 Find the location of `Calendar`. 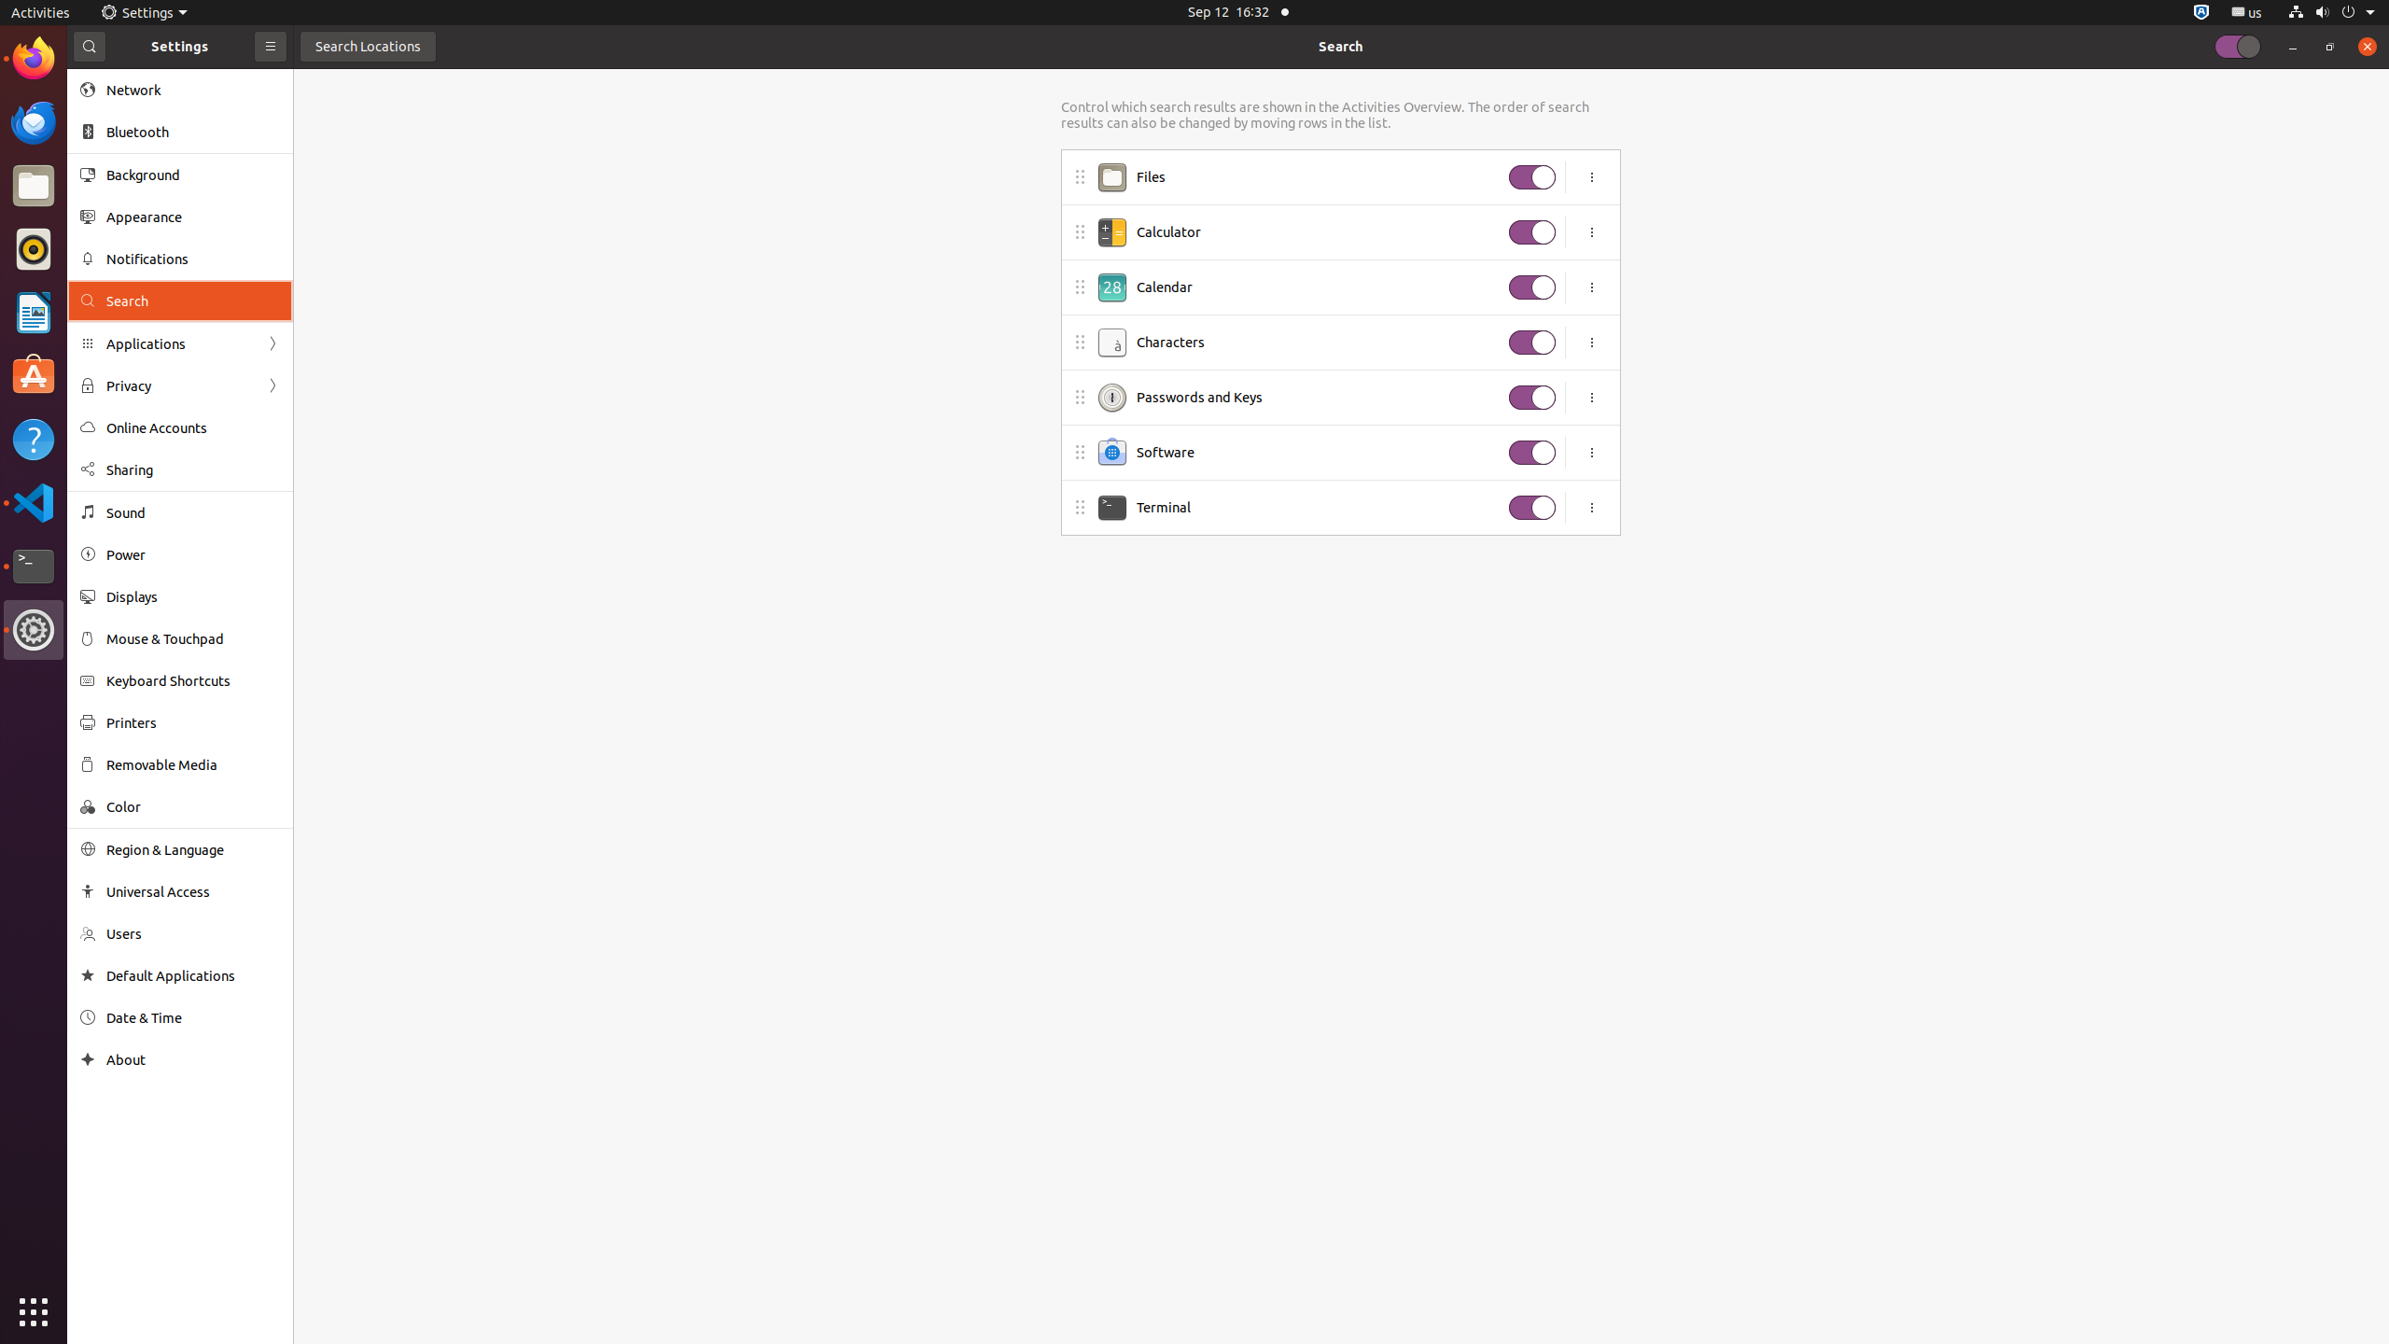

Calendar is located at coordinates (1318, 287).